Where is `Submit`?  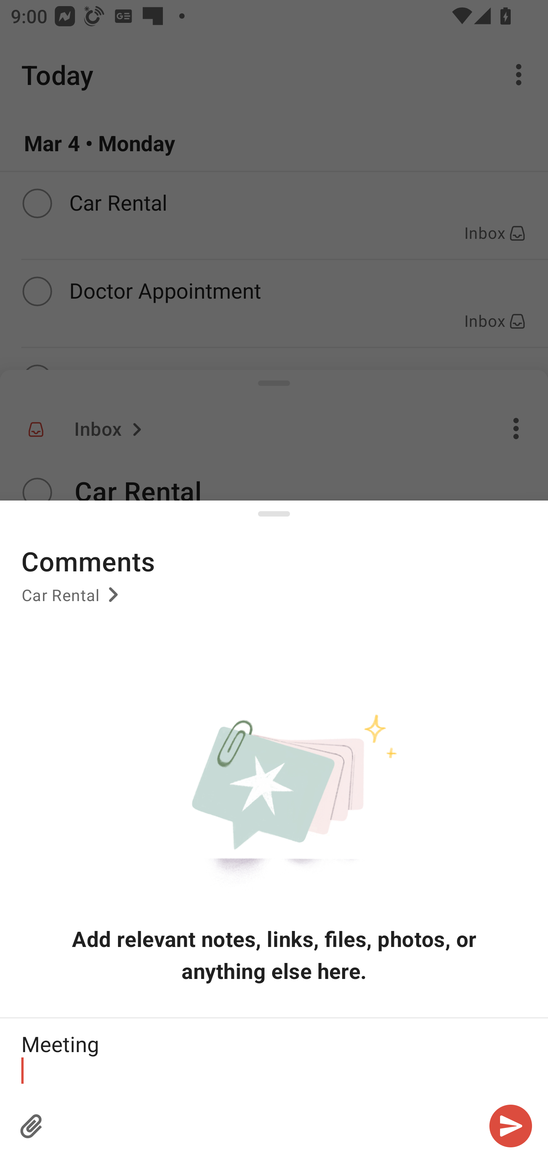 Submit is located at coordinates (511, 1126).